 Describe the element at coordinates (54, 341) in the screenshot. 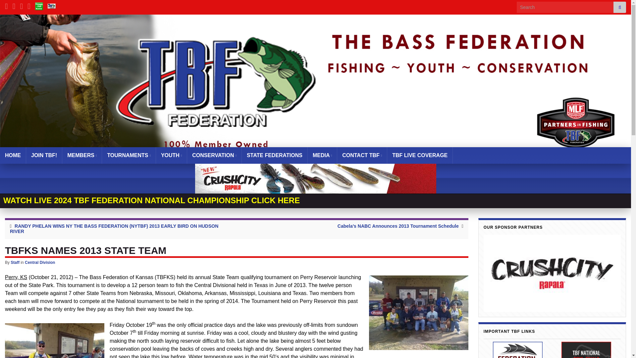

I see `Larry F 4.11 Bass1` at that location.